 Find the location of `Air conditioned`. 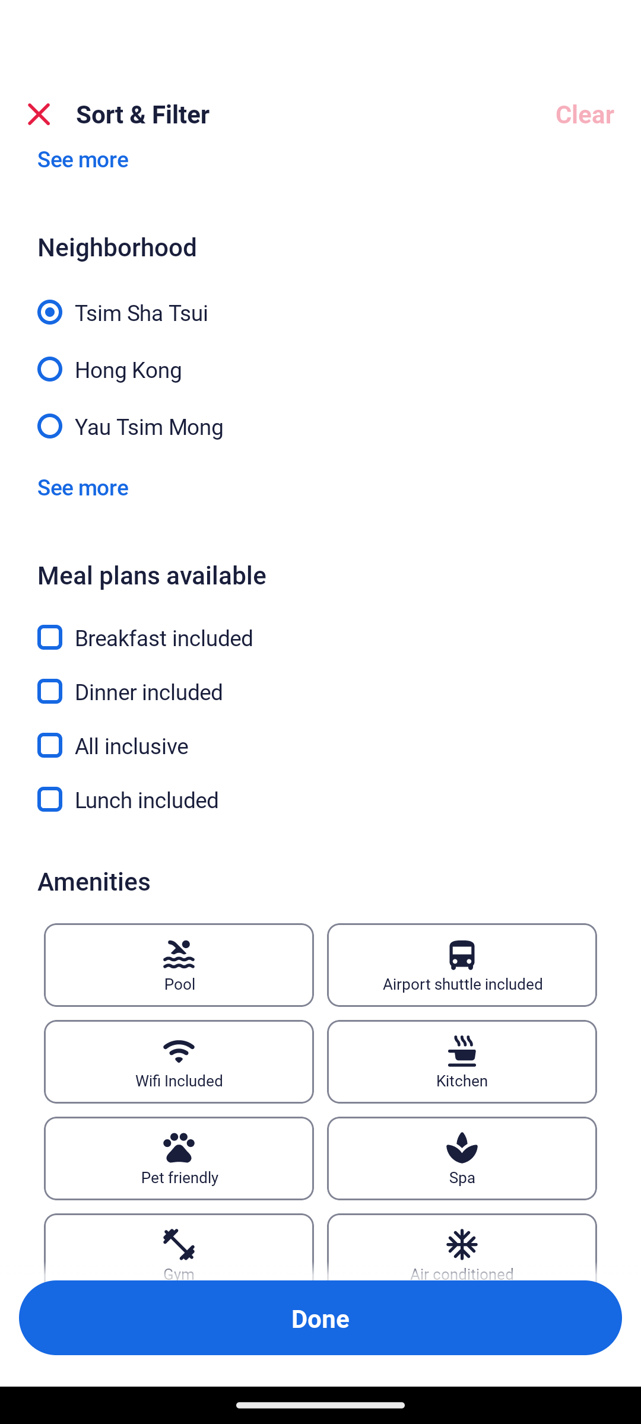

Air conditioned is located at coordinates (462, 1246).